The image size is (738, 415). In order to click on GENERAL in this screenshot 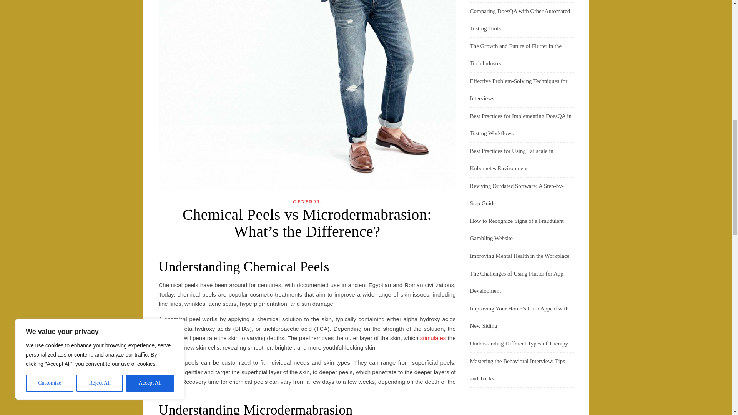, I will do `click(307, 202)`.